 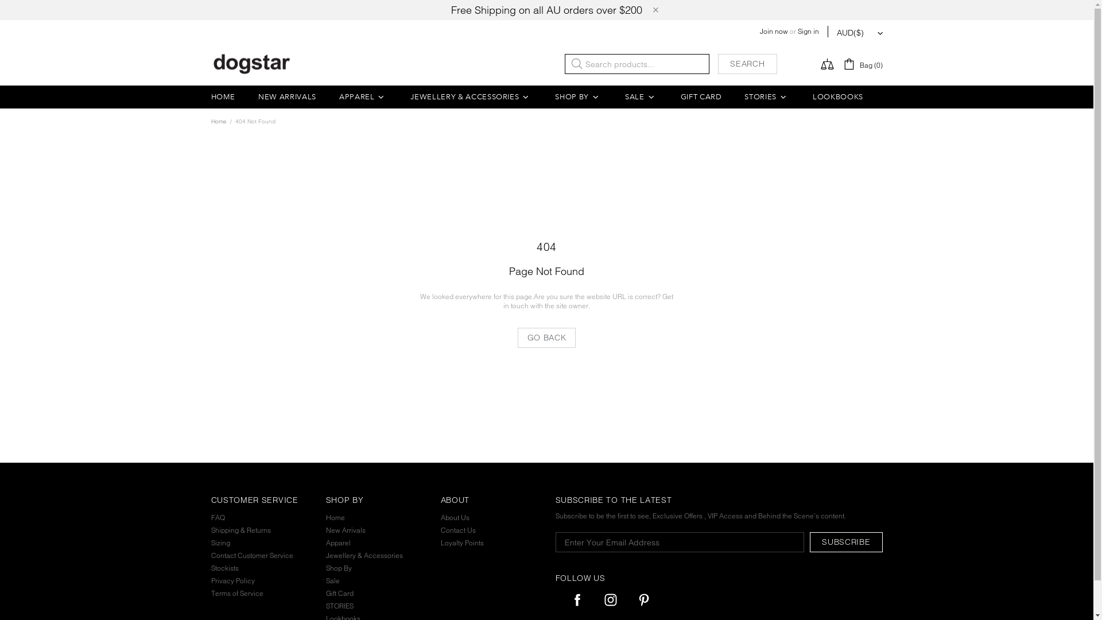 What do you see at coordinates (218, 122) in the screenshot?
I see `Home` at bounding box center [218, 122].